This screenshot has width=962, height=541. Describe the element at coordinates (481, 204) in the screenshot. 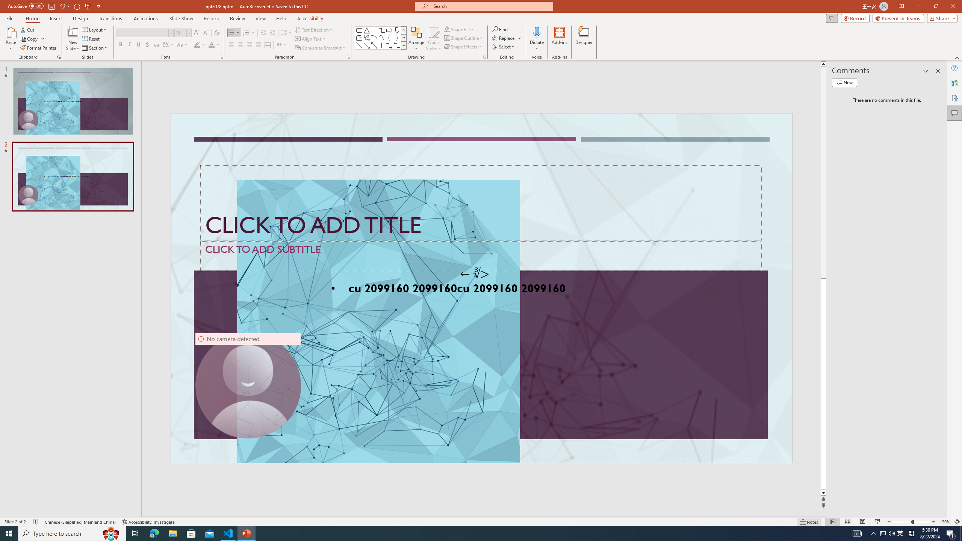

I see `Title TextBox` at that location.